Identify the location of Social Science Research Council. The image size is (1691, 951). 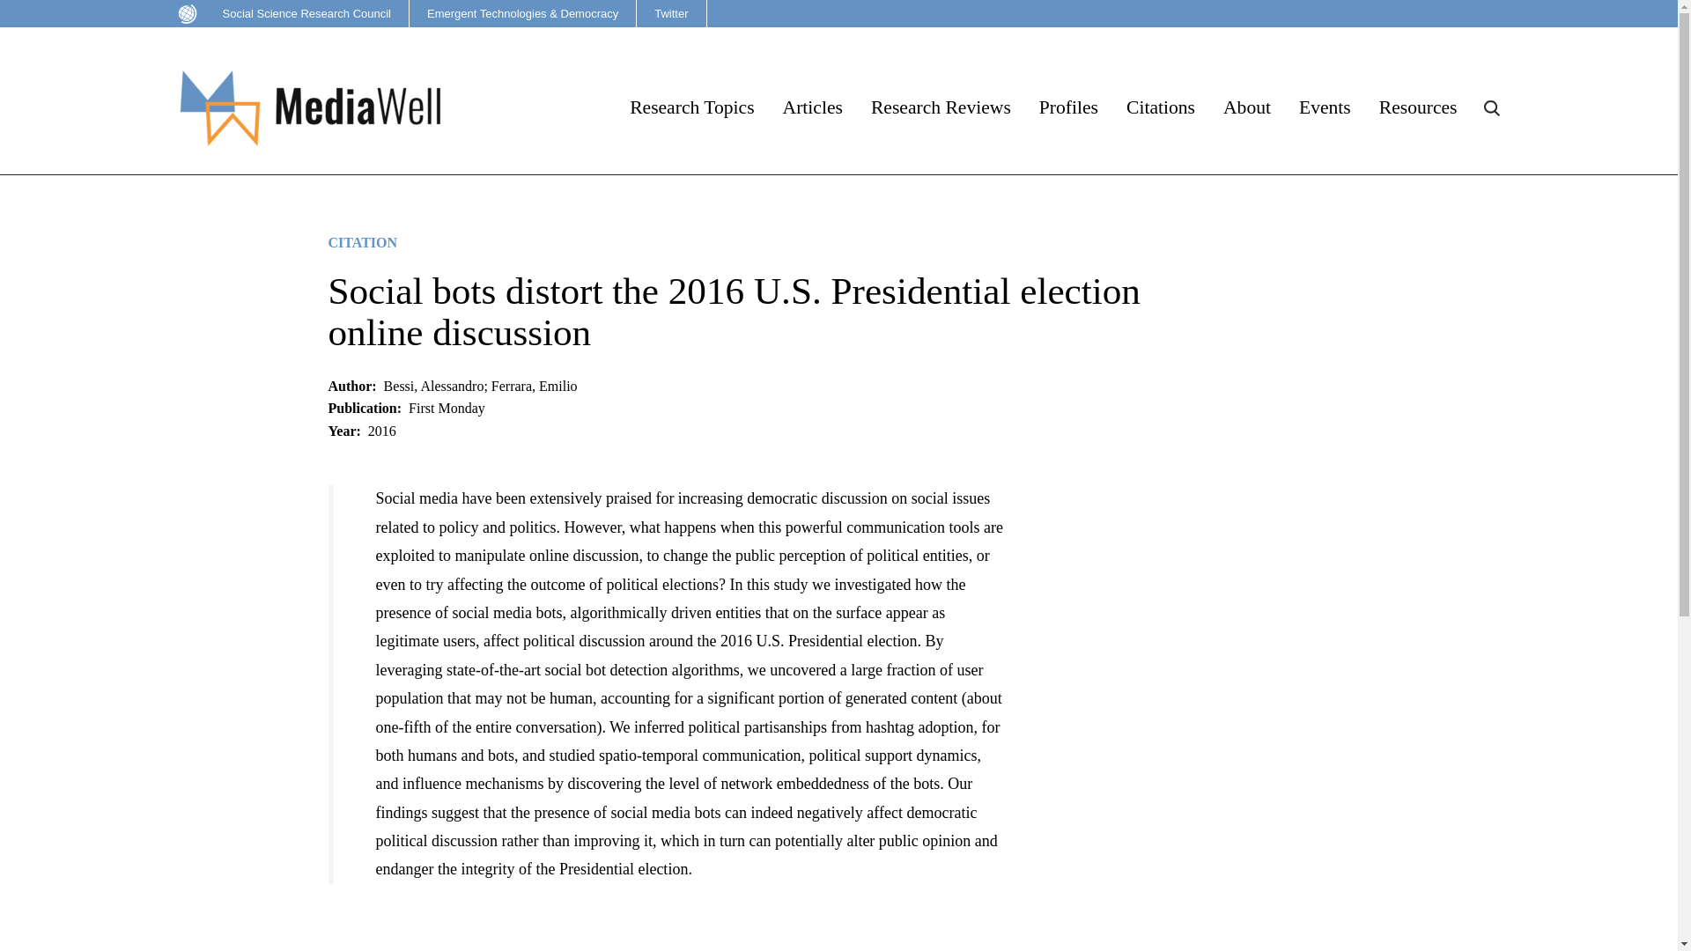
(288, 14).